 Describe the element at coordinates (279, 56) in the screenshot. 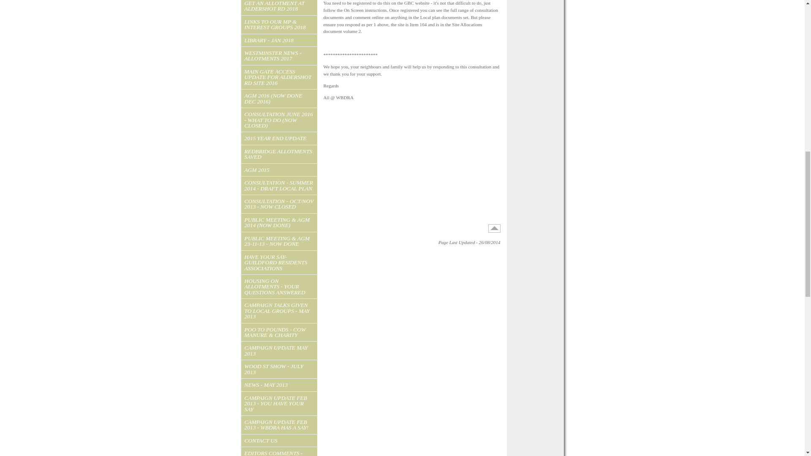

I see `WESTMINSTER NEWS - ALLOTMENTS 2017` at that location.